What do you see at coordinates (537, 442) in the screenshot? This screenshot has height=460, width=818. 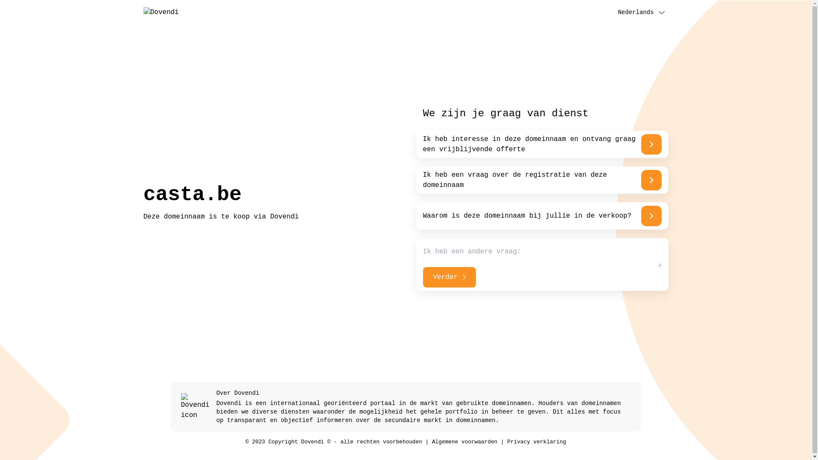 I see `Privacy verklaring` at bounding box center [537, 442].